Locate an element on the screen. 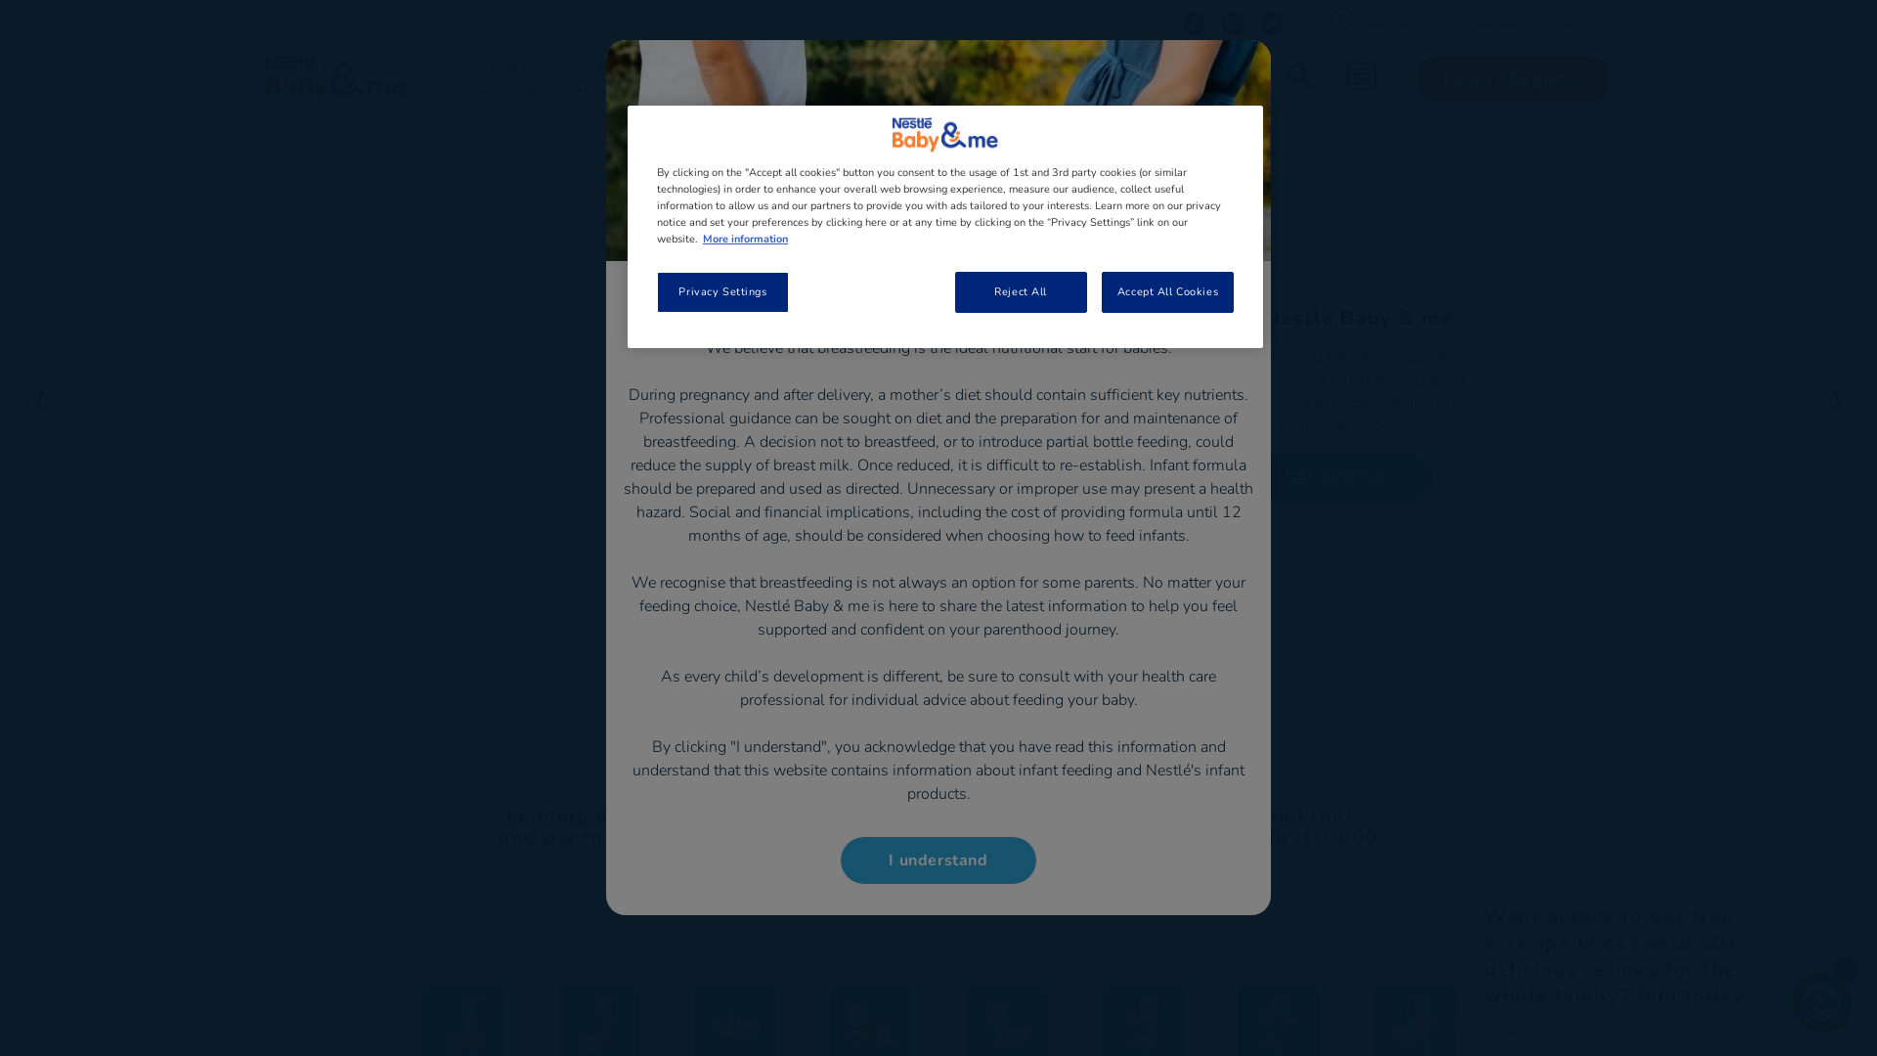 This screenshot has height=1056, width=1877. Company Logo is located at coordinates (945, 135).